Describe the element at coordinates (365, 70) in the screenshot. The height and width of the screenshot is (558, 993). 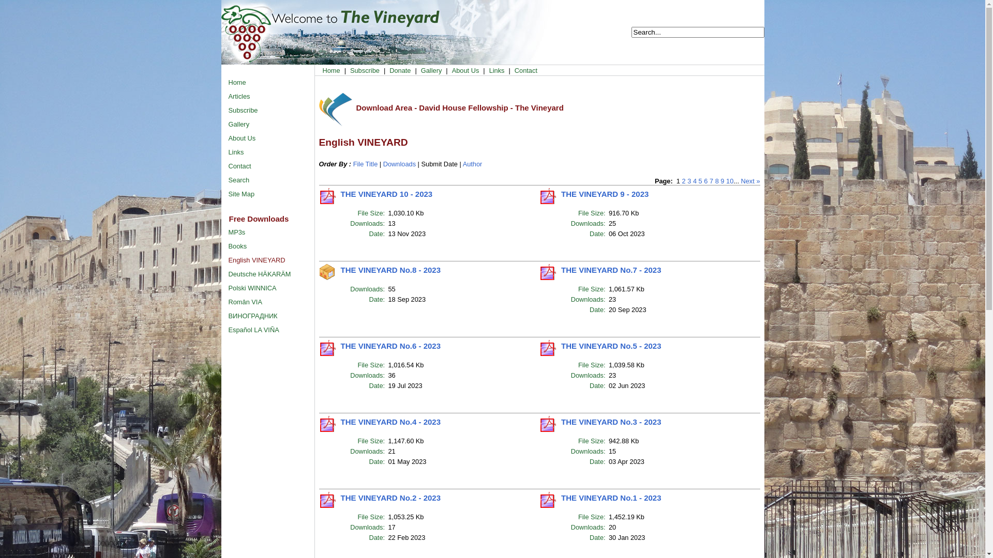
I see `Subscribe` at that location.